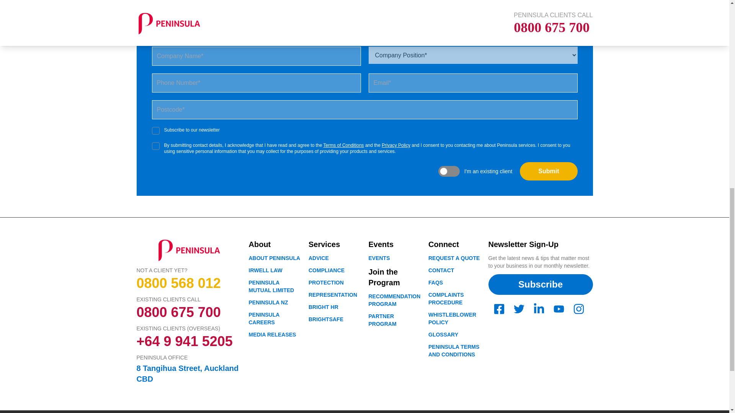  What do you see at coordinates (327, 270) in the screenshot?
I see `Peninsula Compliance Support` at bounding box center [327, 270].